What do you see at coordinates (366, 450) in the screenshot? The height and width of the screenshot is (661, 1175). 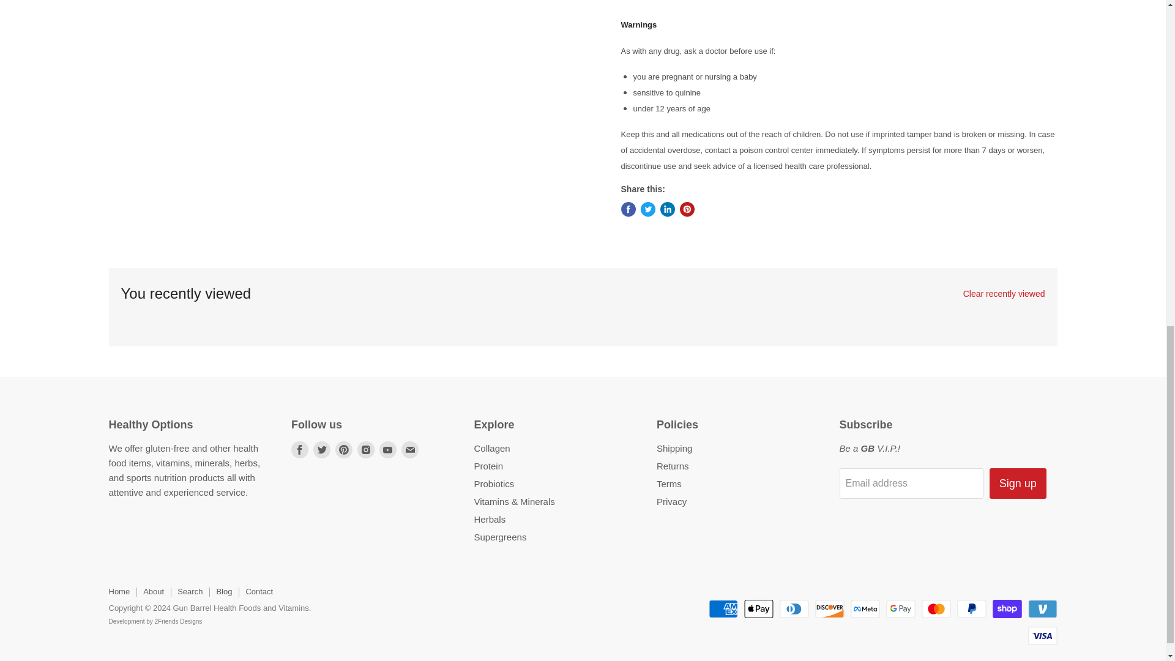 I see `Instagram` at bounding box center [366, 450].